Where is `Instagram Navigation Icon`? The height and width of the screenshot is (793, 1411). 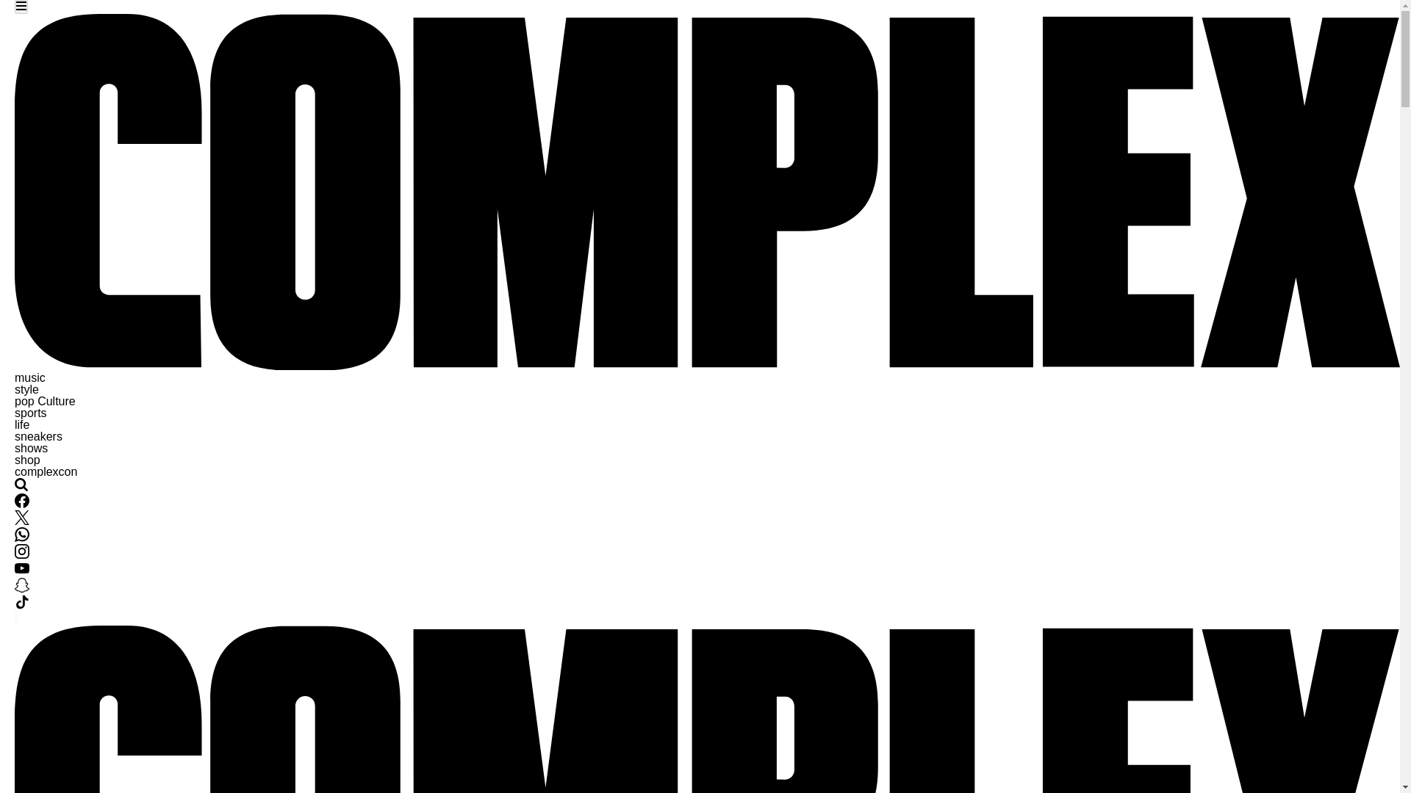 Instagram Navigation Icon is located at coordinates (22, 551).